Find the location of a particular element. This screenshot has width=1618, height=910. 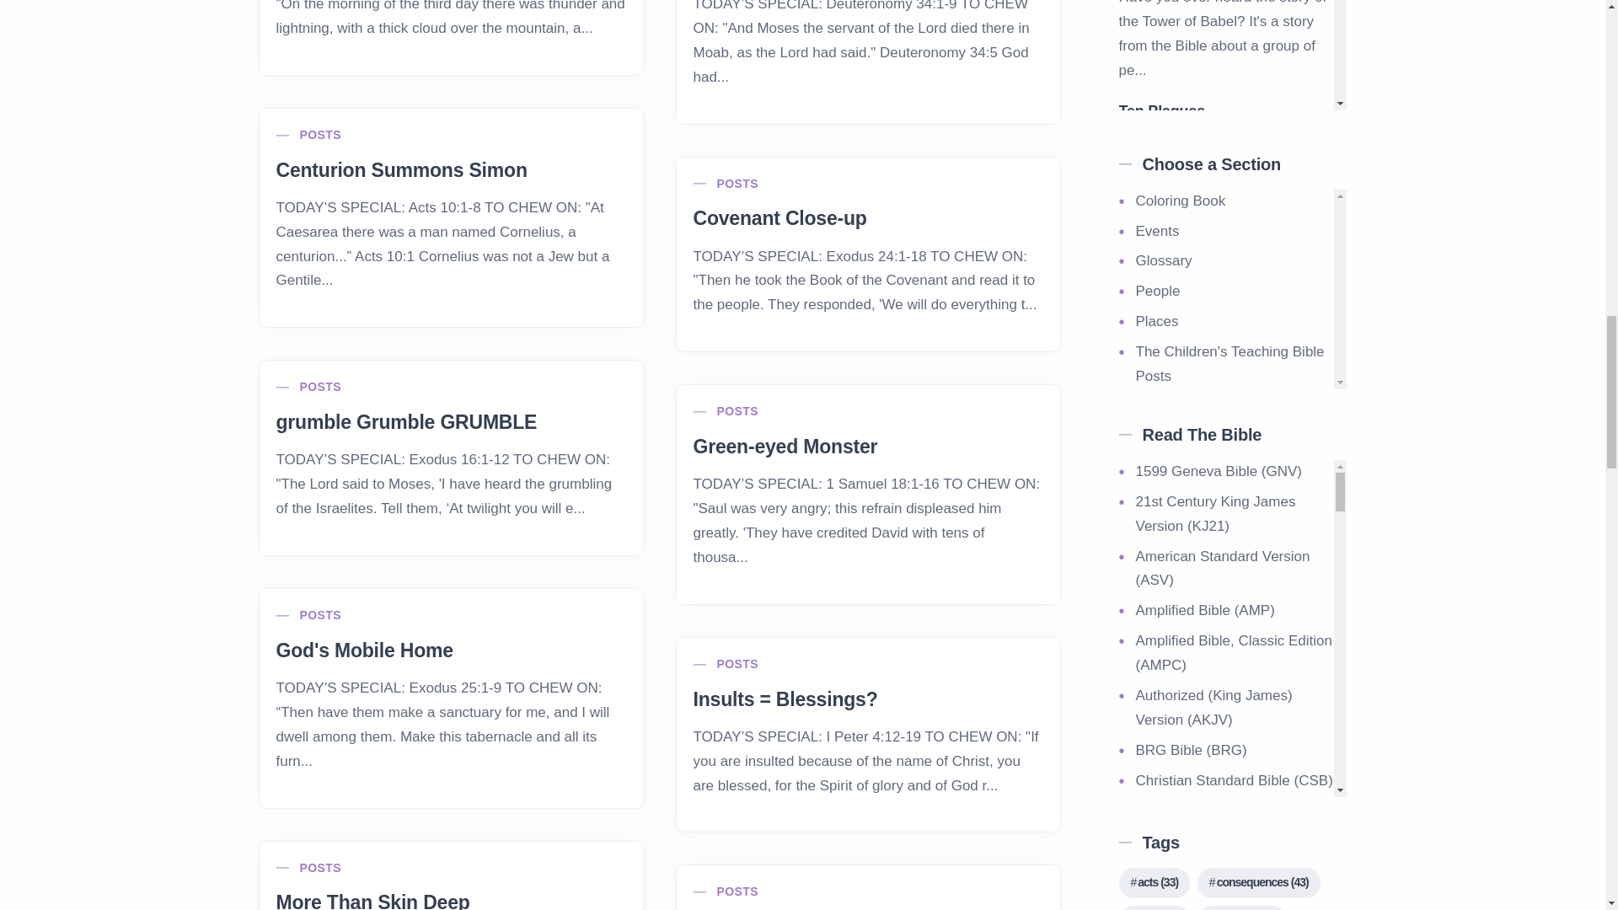

33 topics is located at coordinates (1155, 883).